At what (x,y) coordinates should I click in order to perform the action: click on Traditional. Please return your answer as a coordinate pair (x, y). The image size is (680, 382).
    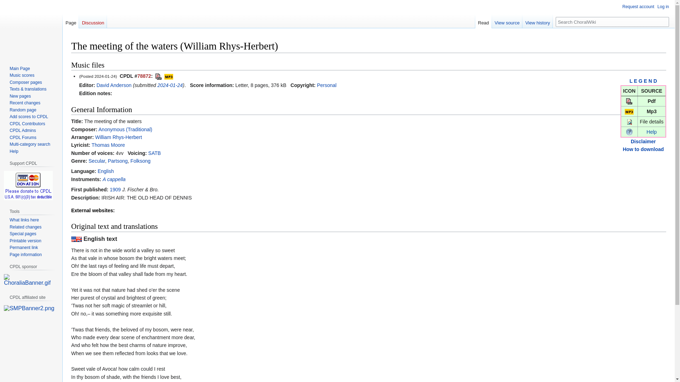
    Looking at the image, I should click on (125, 129).